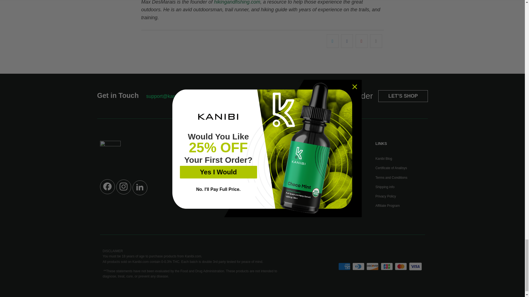  What do you see at coordinates (359, 266) in the screenshot?
I see `Diners Club` at bounding box center [359, 266].